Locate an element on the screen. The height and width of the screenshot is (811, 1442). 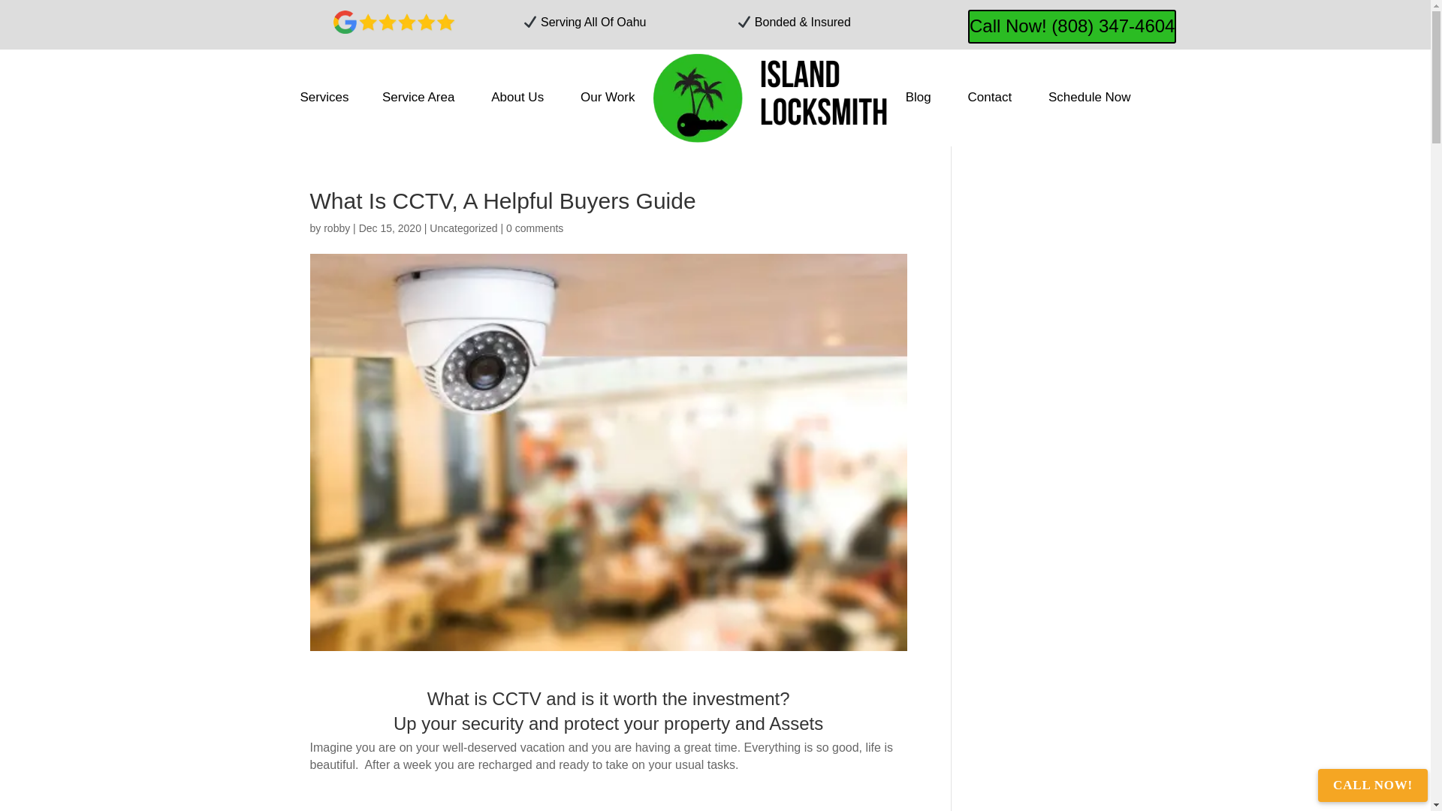
0 comments is located at coordinates (535, 228).